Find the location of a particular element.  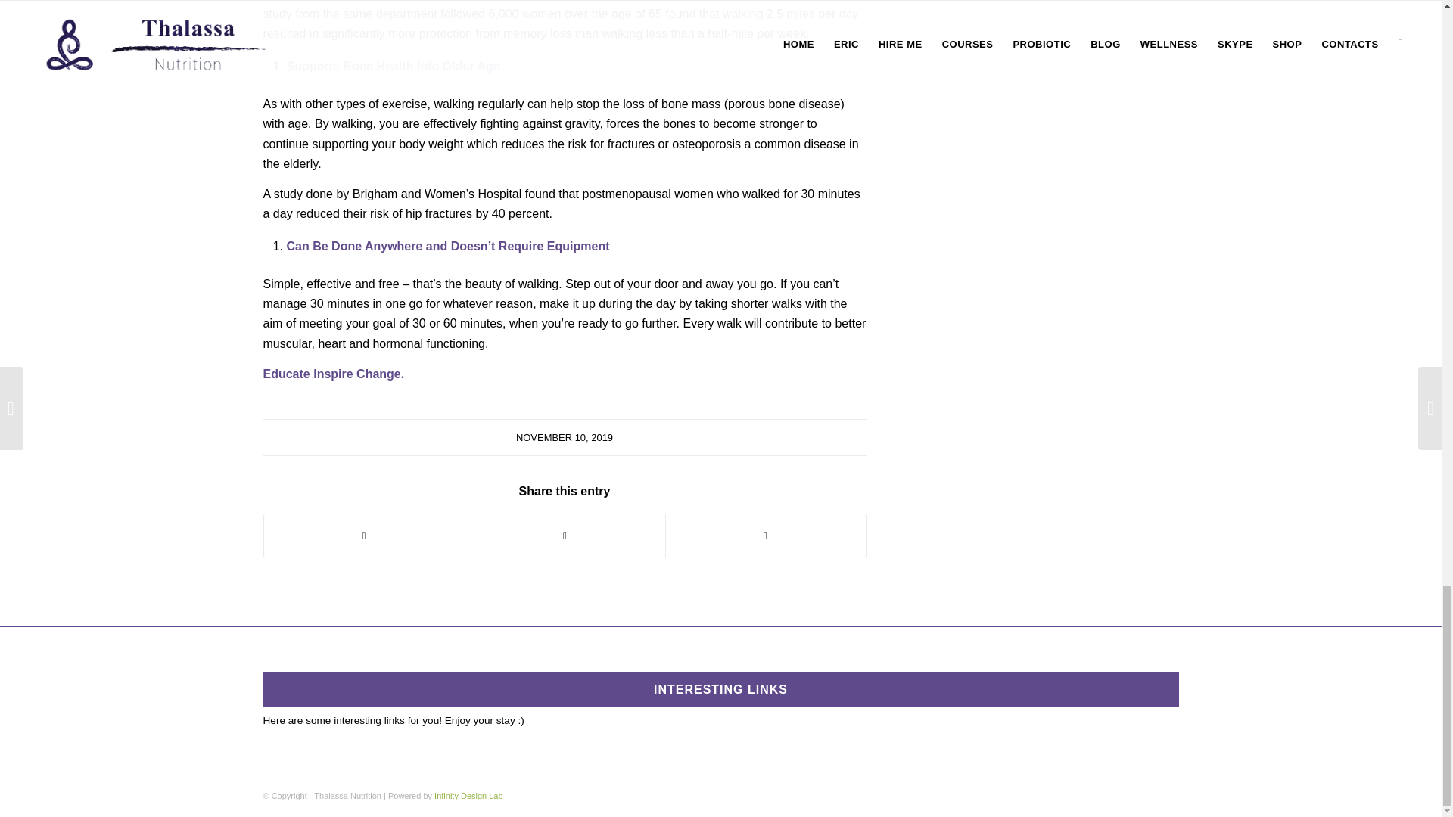

Infinity Design Lab is located at coordinates (468, 796).